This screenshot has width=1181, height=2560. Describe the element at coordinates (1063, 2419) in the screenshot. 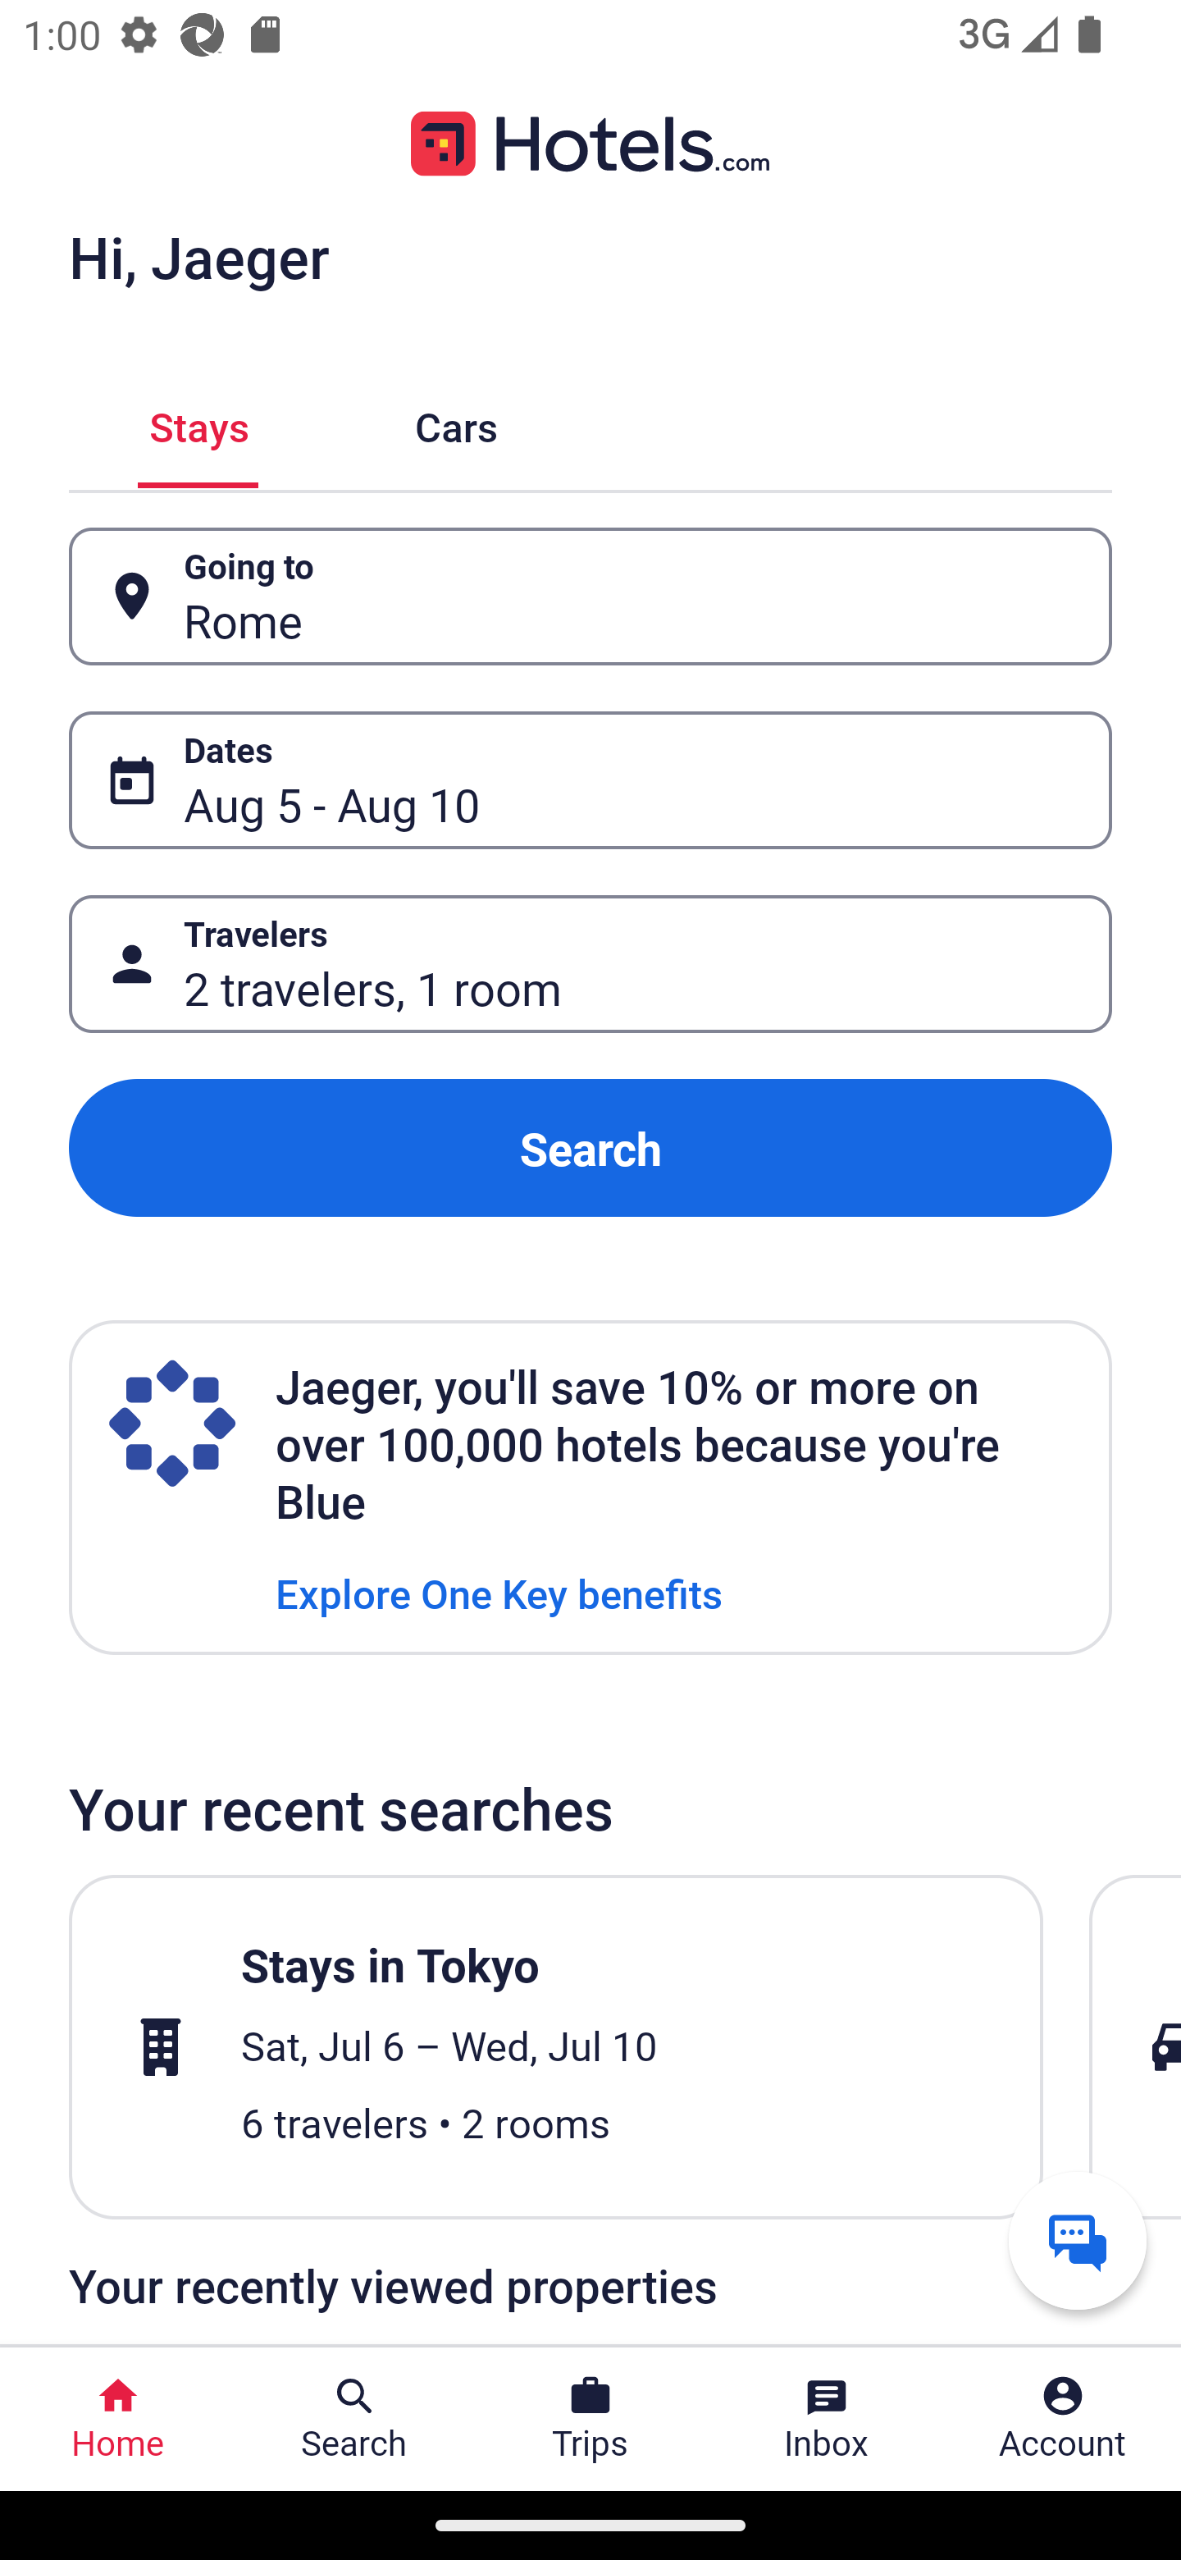

I see `Account Profile. Button` at that location.